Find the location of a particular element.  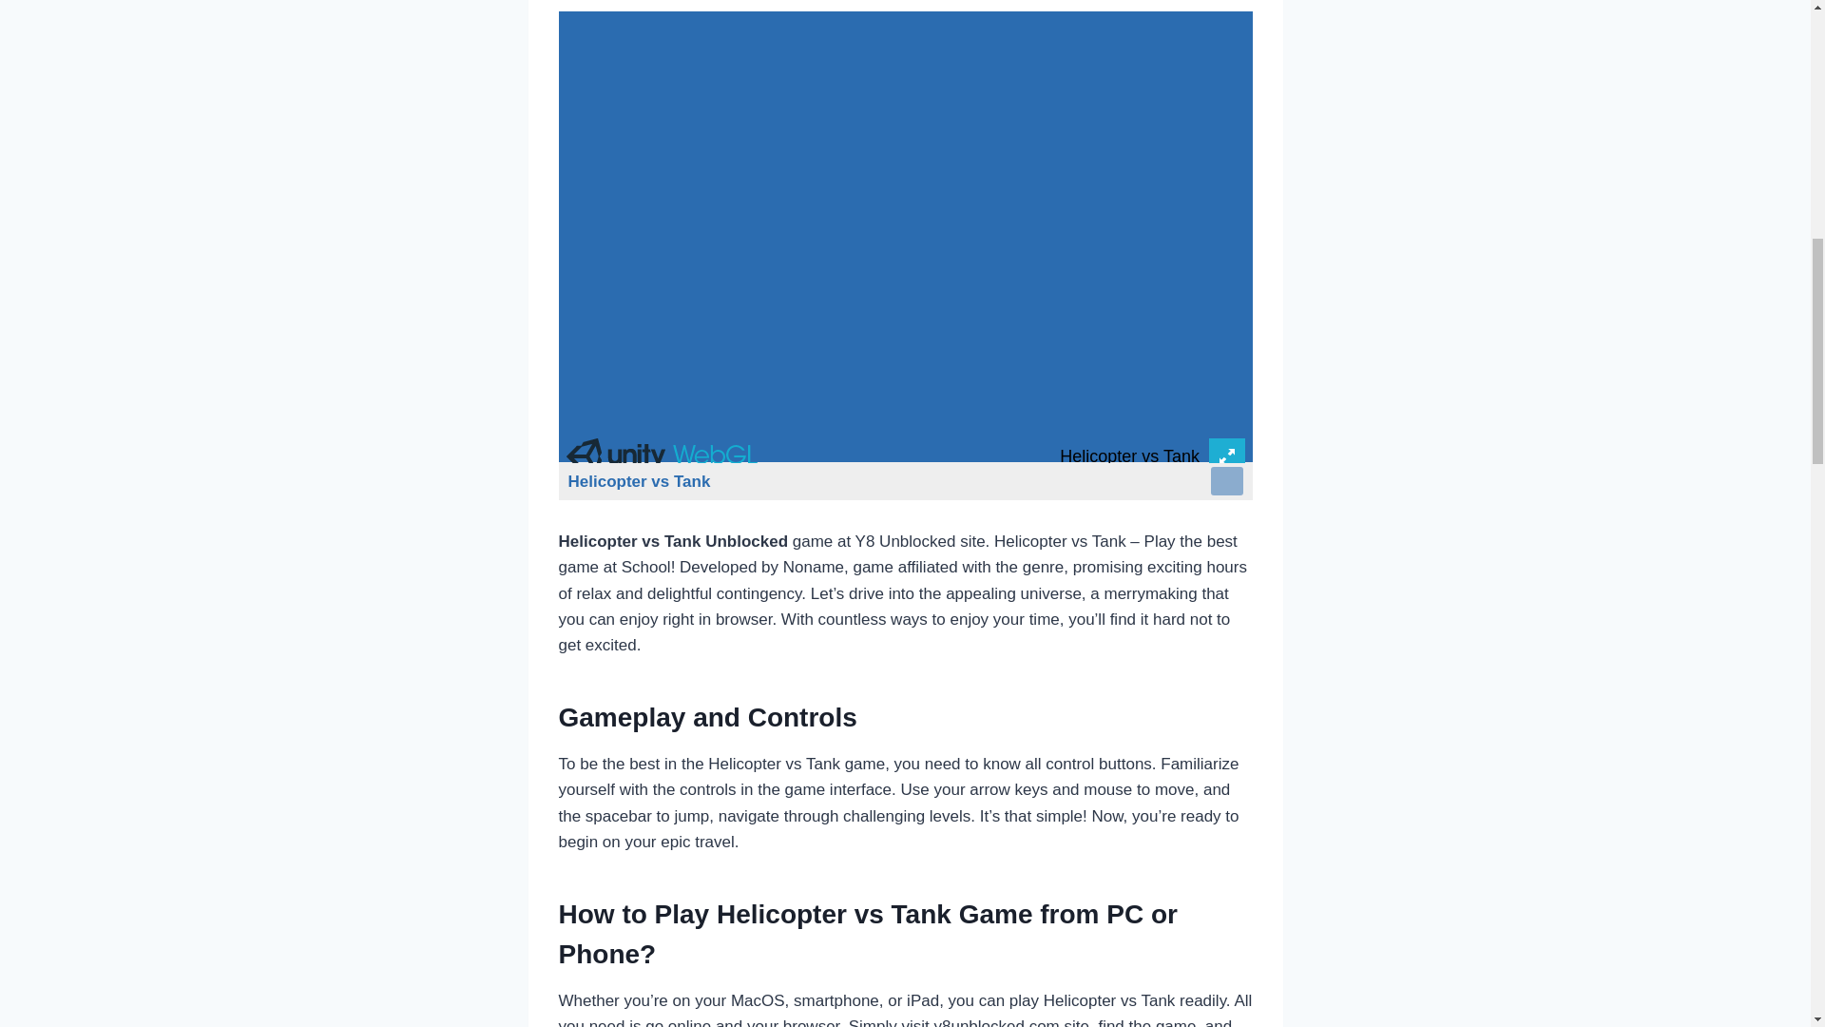

zoom is located at coordinates (1226, 481).